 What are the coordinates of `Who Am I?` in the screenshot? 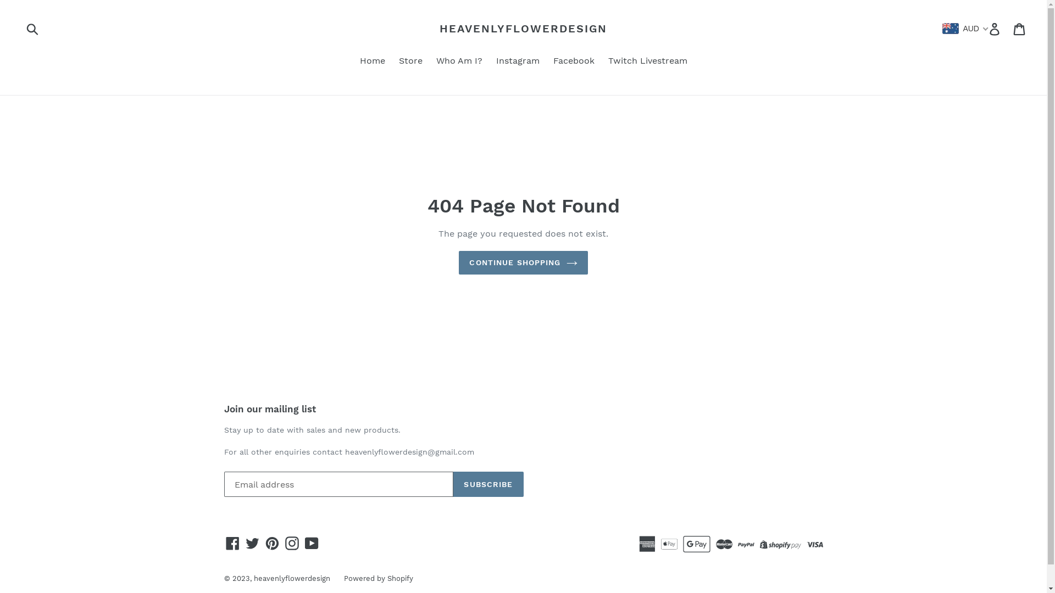 It's located at (459, 61).